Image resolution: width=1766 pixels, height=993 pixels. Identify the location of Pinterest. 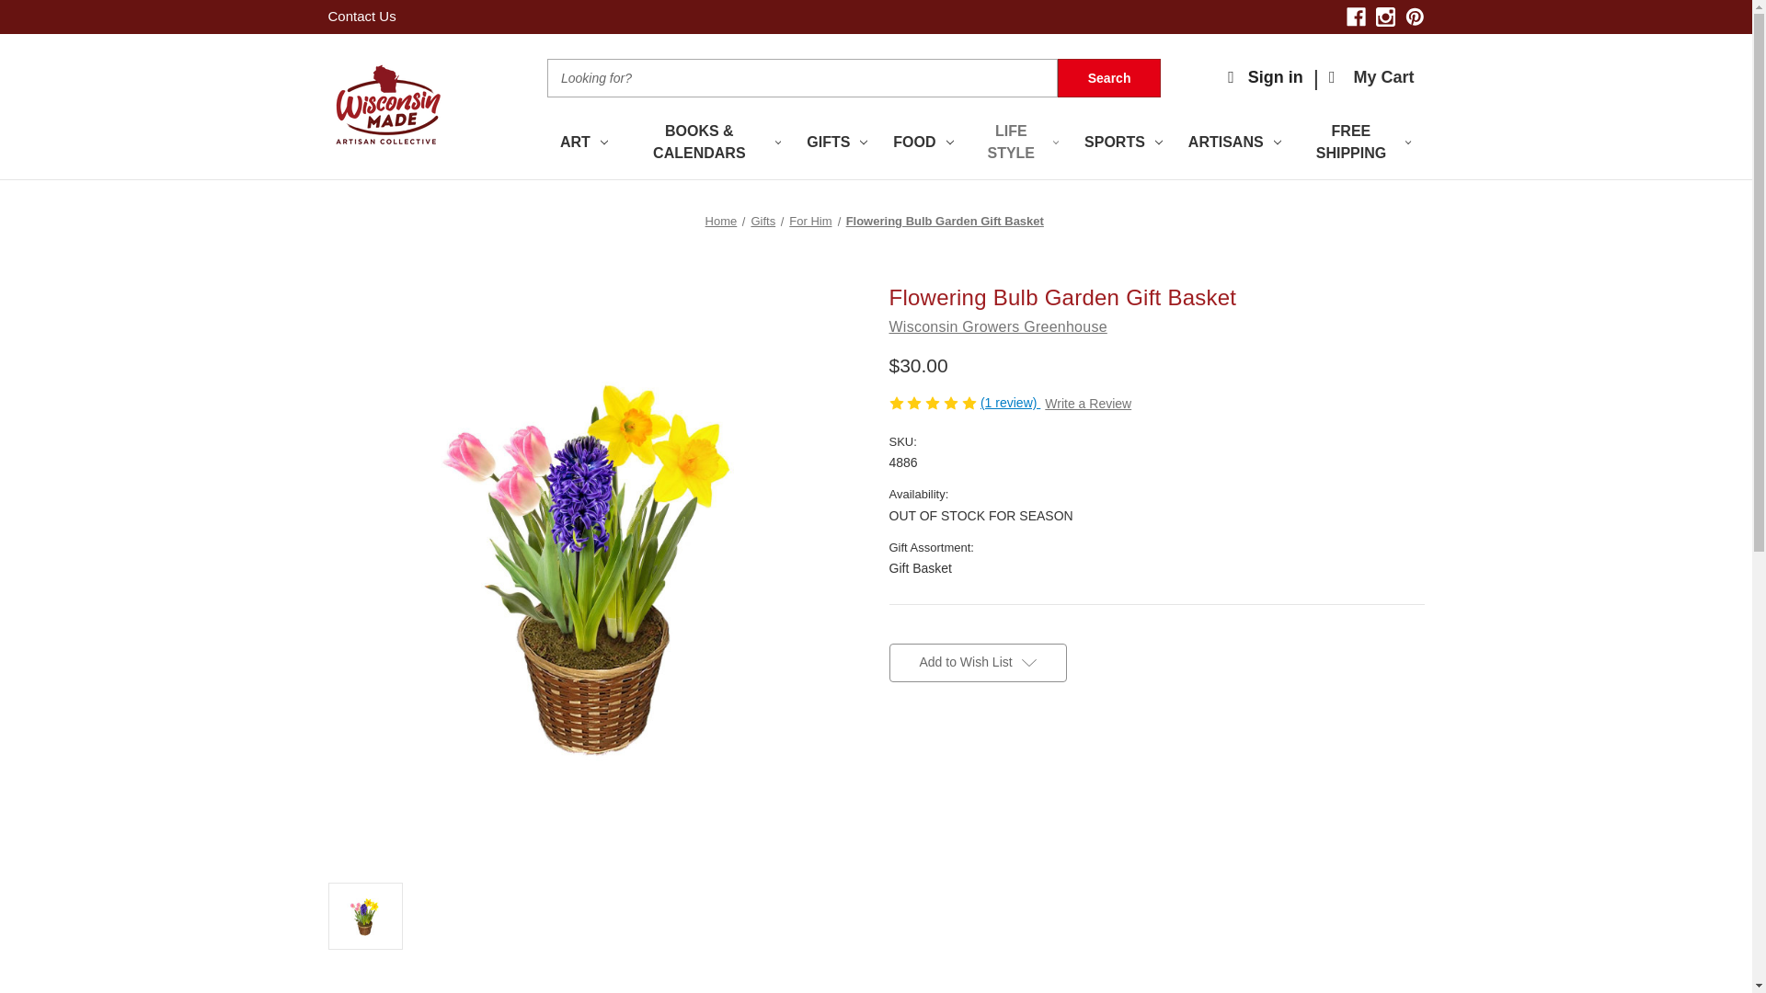
(993, 754).